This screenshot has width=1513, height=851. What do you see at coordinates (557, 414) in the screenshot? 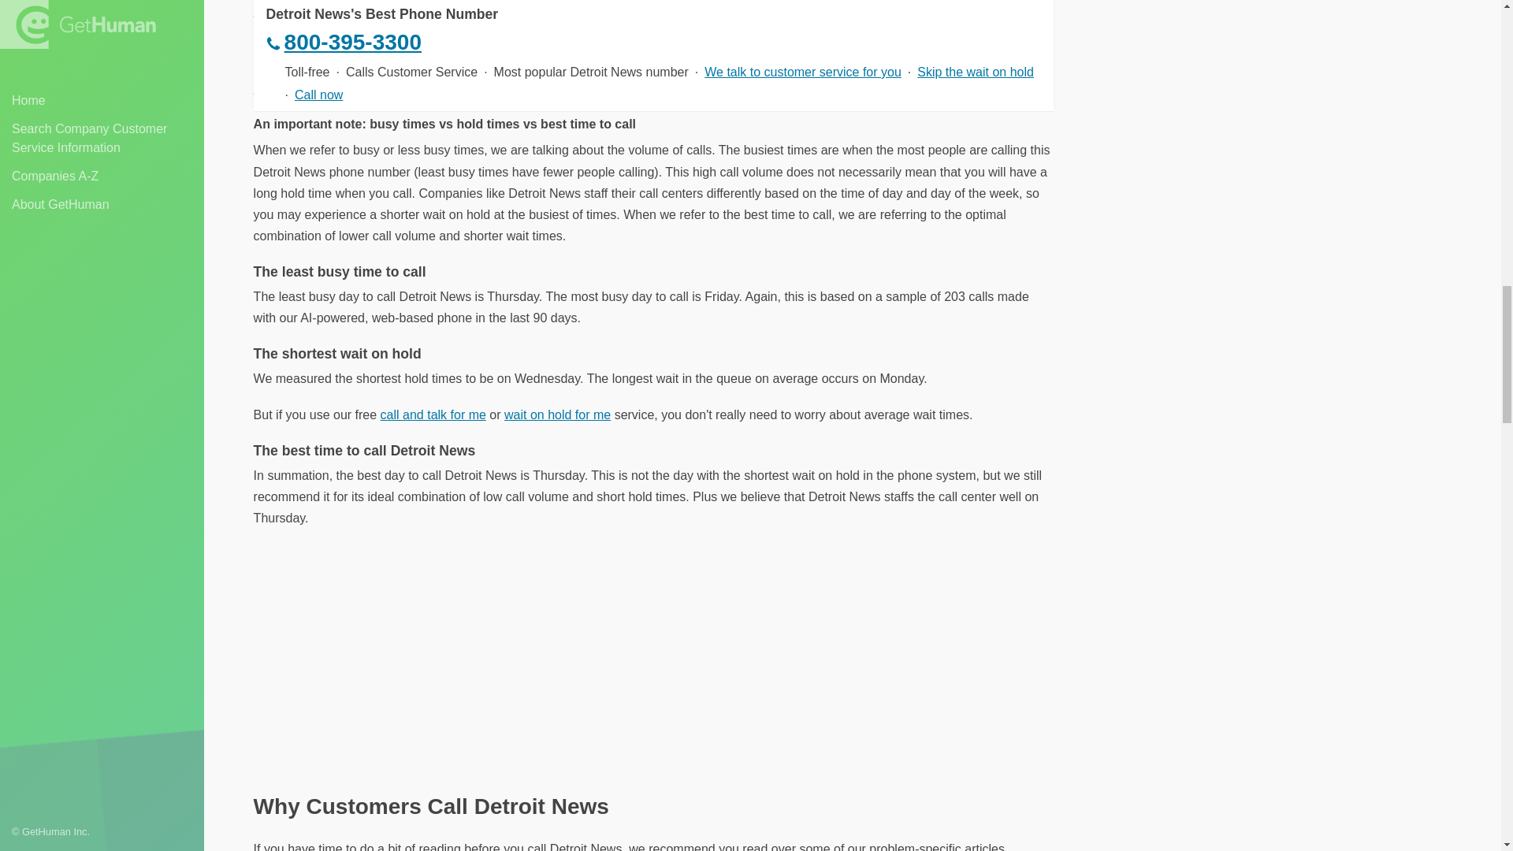
I see `wait on hold for me` at bounding box center [557, 414].